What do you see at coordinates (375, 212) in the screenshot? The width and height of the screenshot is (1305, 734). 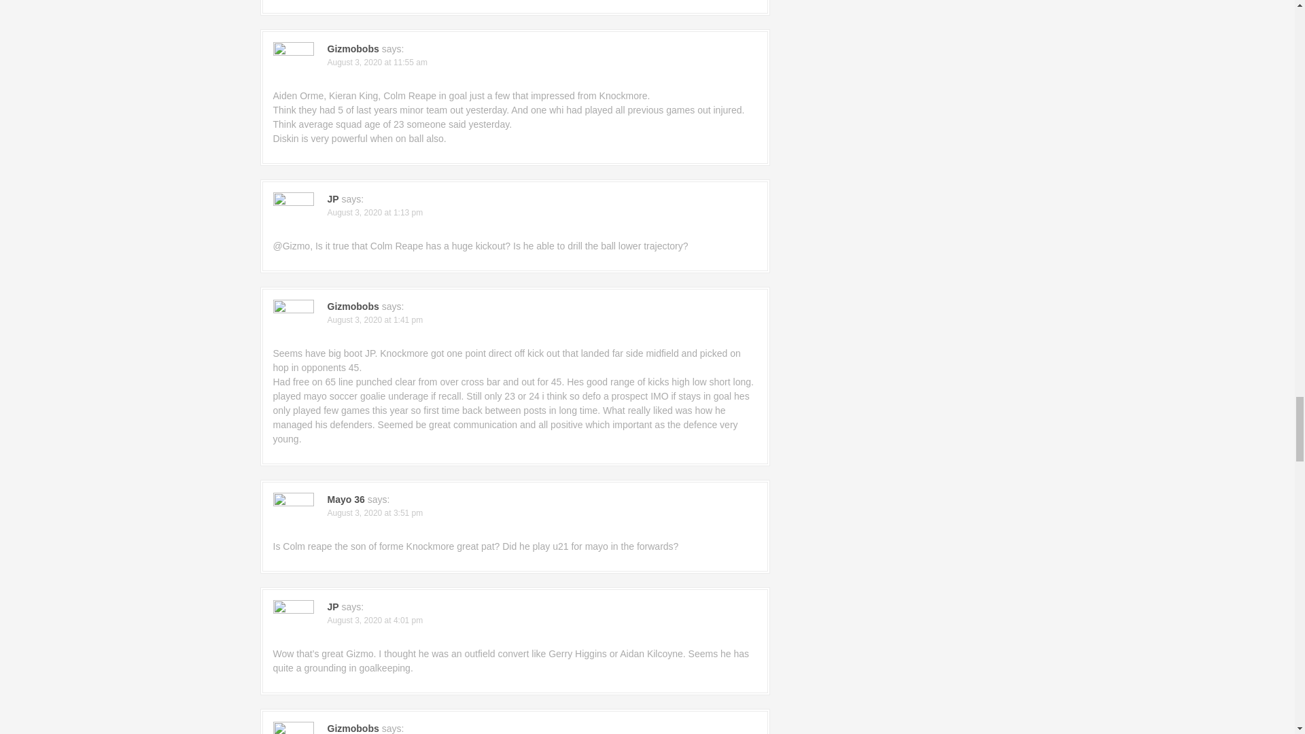 I see `August 3, 2020 at 1:13 pm` at bounding box center [375, 212].